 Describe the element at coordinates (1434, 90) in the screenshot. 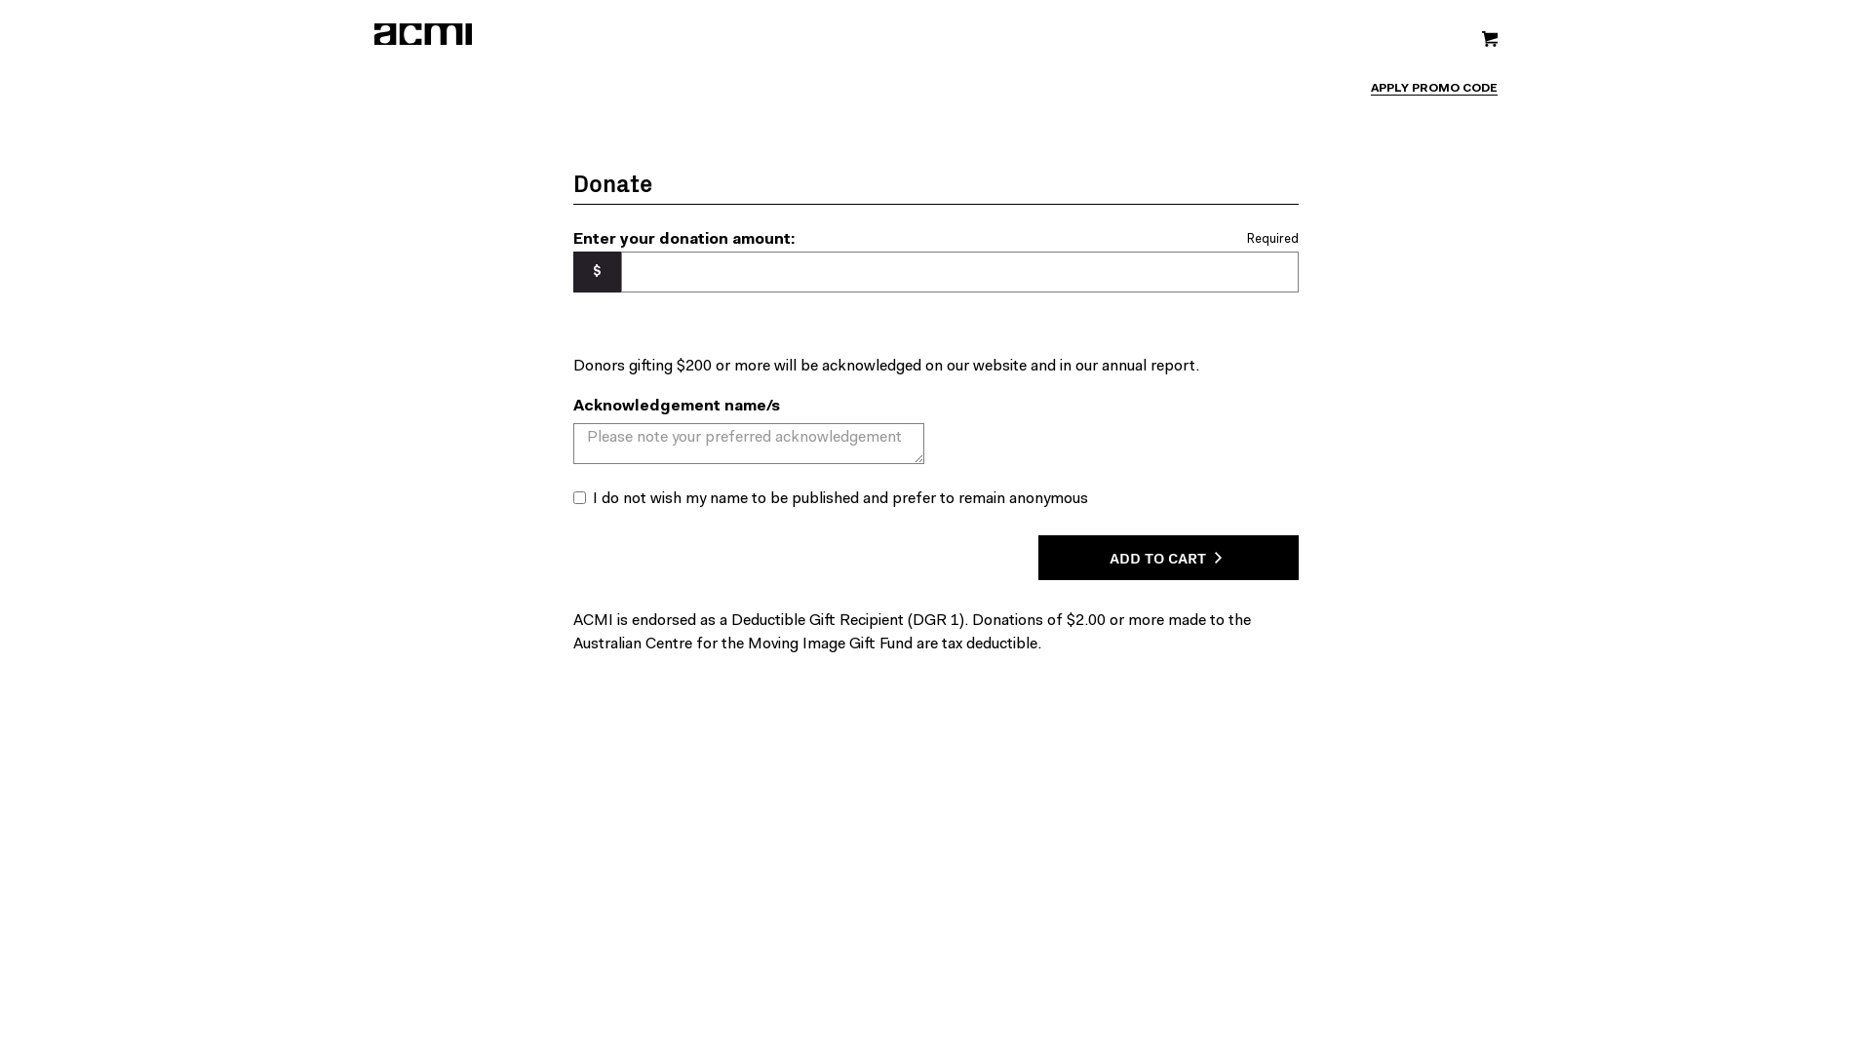

I see `APPLY PROMO CODE` at that location.